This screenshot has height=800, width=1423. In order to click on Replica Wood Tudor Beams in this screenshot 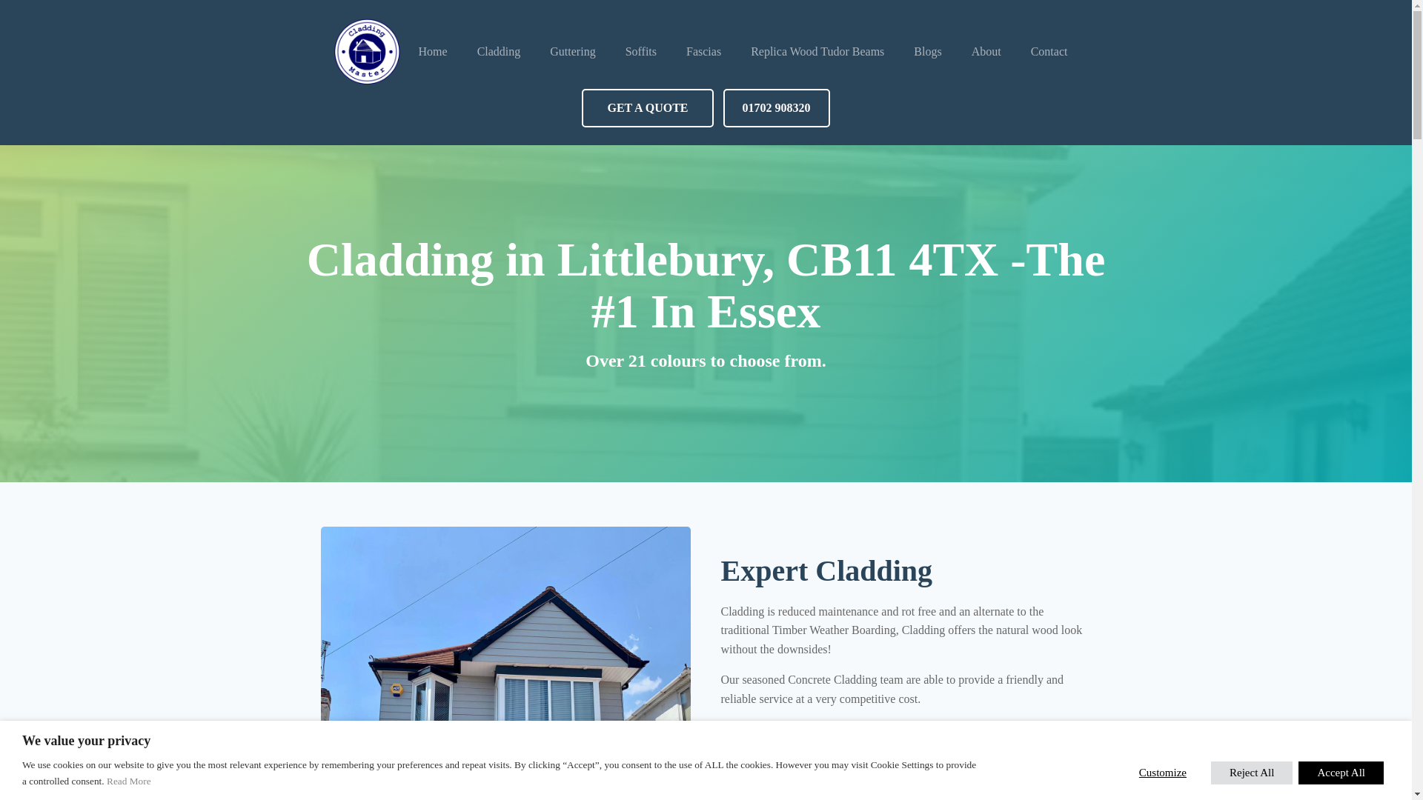, I will do `click(817, 52)`.